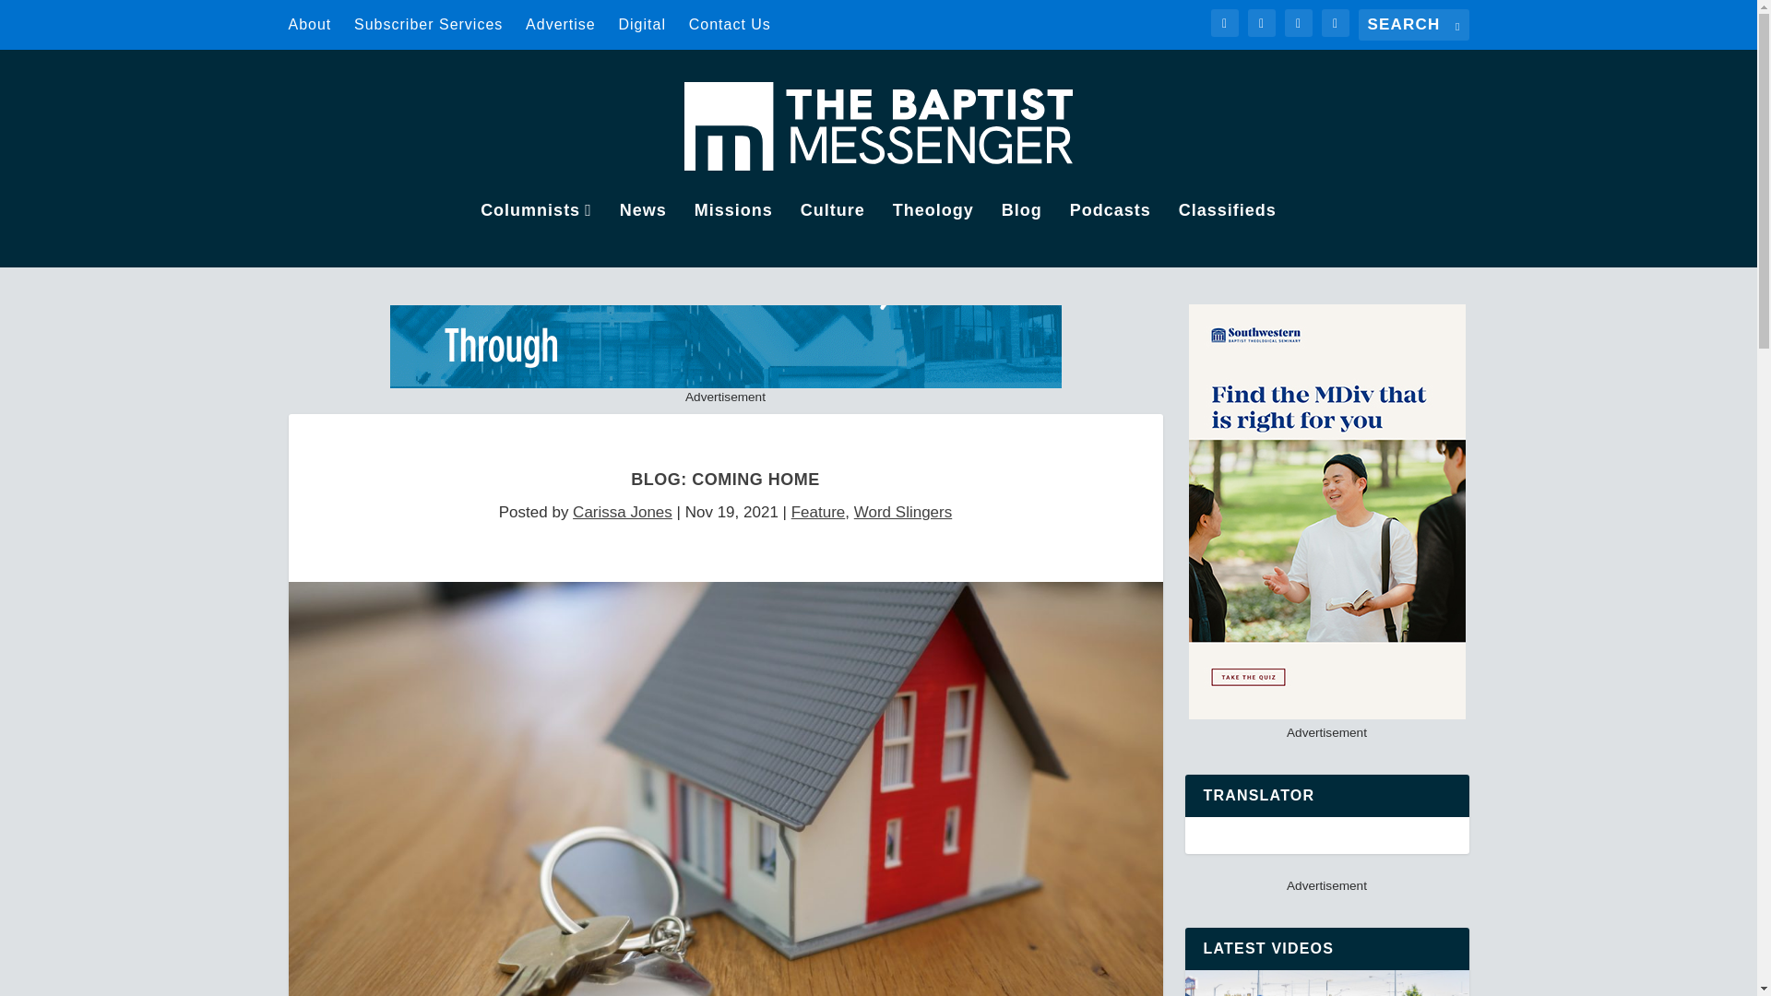 The image size is (1771, 996). Describe the element at coordinates (642, 24) in the screenshot. I see `Digital` at that location.